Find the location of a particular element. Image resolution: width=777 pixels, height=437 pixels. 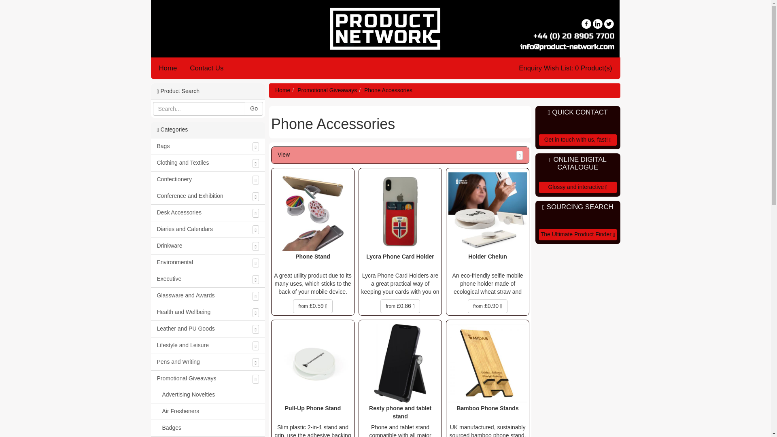

Phone Accessories is located at coordinates (388, 90).